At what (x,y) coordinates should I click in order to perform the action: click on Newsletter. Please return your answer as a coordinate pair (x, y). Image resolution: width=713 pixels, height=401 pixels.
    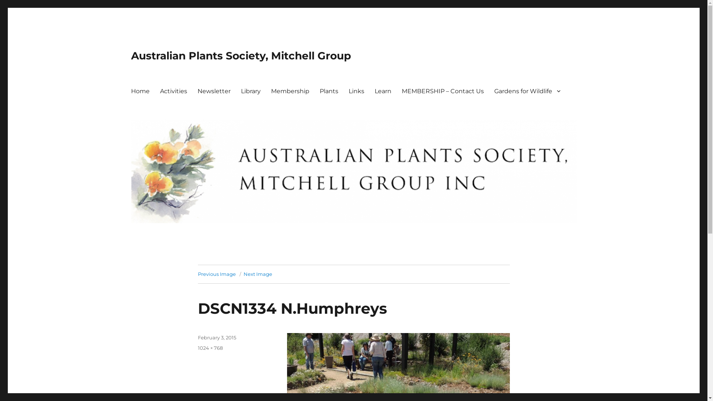
    Looking at the image, I should click on (214, 91).